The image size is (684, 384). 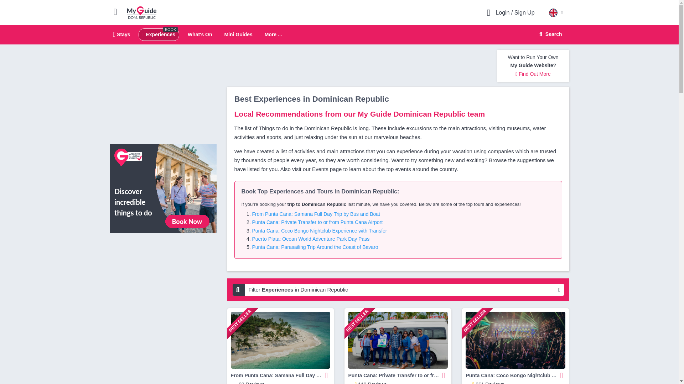 What do you see at coordinates (273, 35) in the screenshot?
I see `Stays` at bounding box center [273, 35].